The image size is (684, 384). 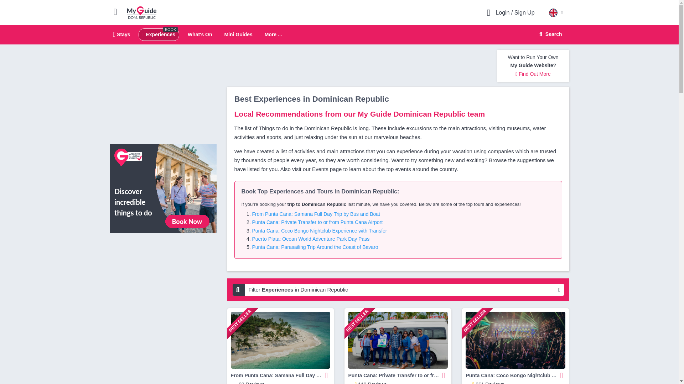 What do you see at coordinates (273, 35) in the screenshot?
I see `Stays` at bounding box center [273, 35].